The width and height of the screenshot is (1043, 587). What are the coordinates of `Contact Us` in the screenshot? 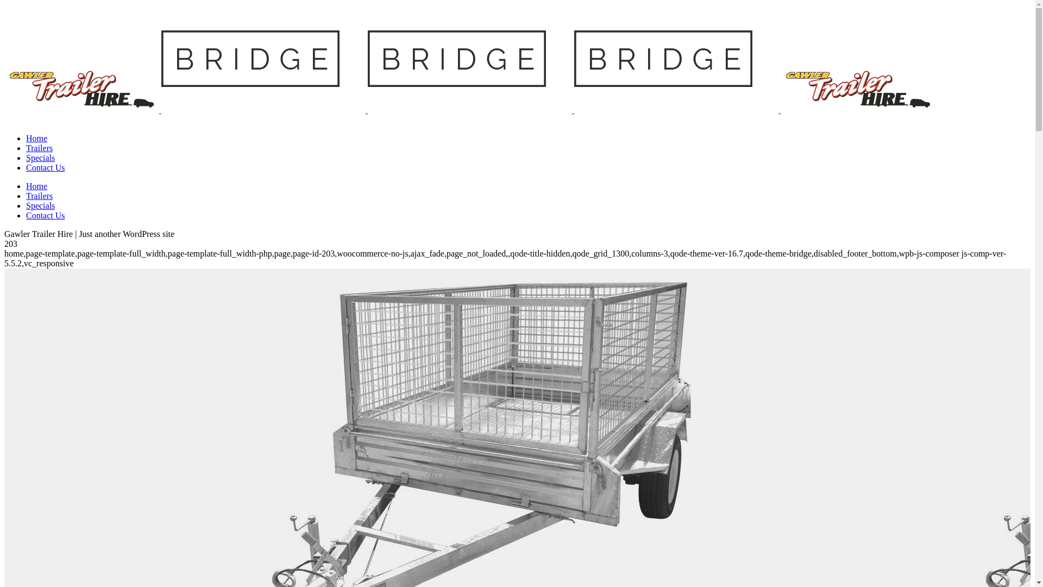 It's located at (46, 167).